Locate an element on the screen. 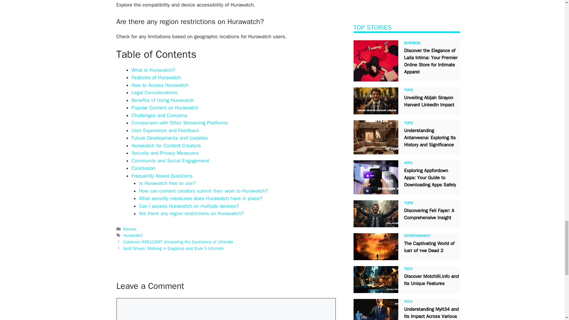 The width and height of the screenshot is (569, 320). Security and Privacy Measures is located at coordinates (165, 153).